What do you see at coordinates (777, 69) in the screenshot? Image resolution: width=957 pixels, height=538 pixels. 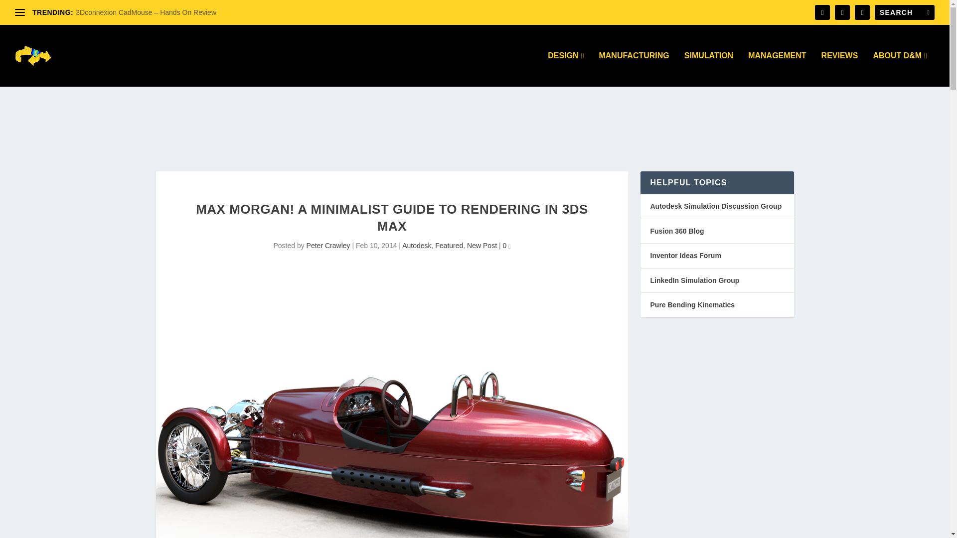 I see `MANAGEMENT` at bounding box center [777, 69].